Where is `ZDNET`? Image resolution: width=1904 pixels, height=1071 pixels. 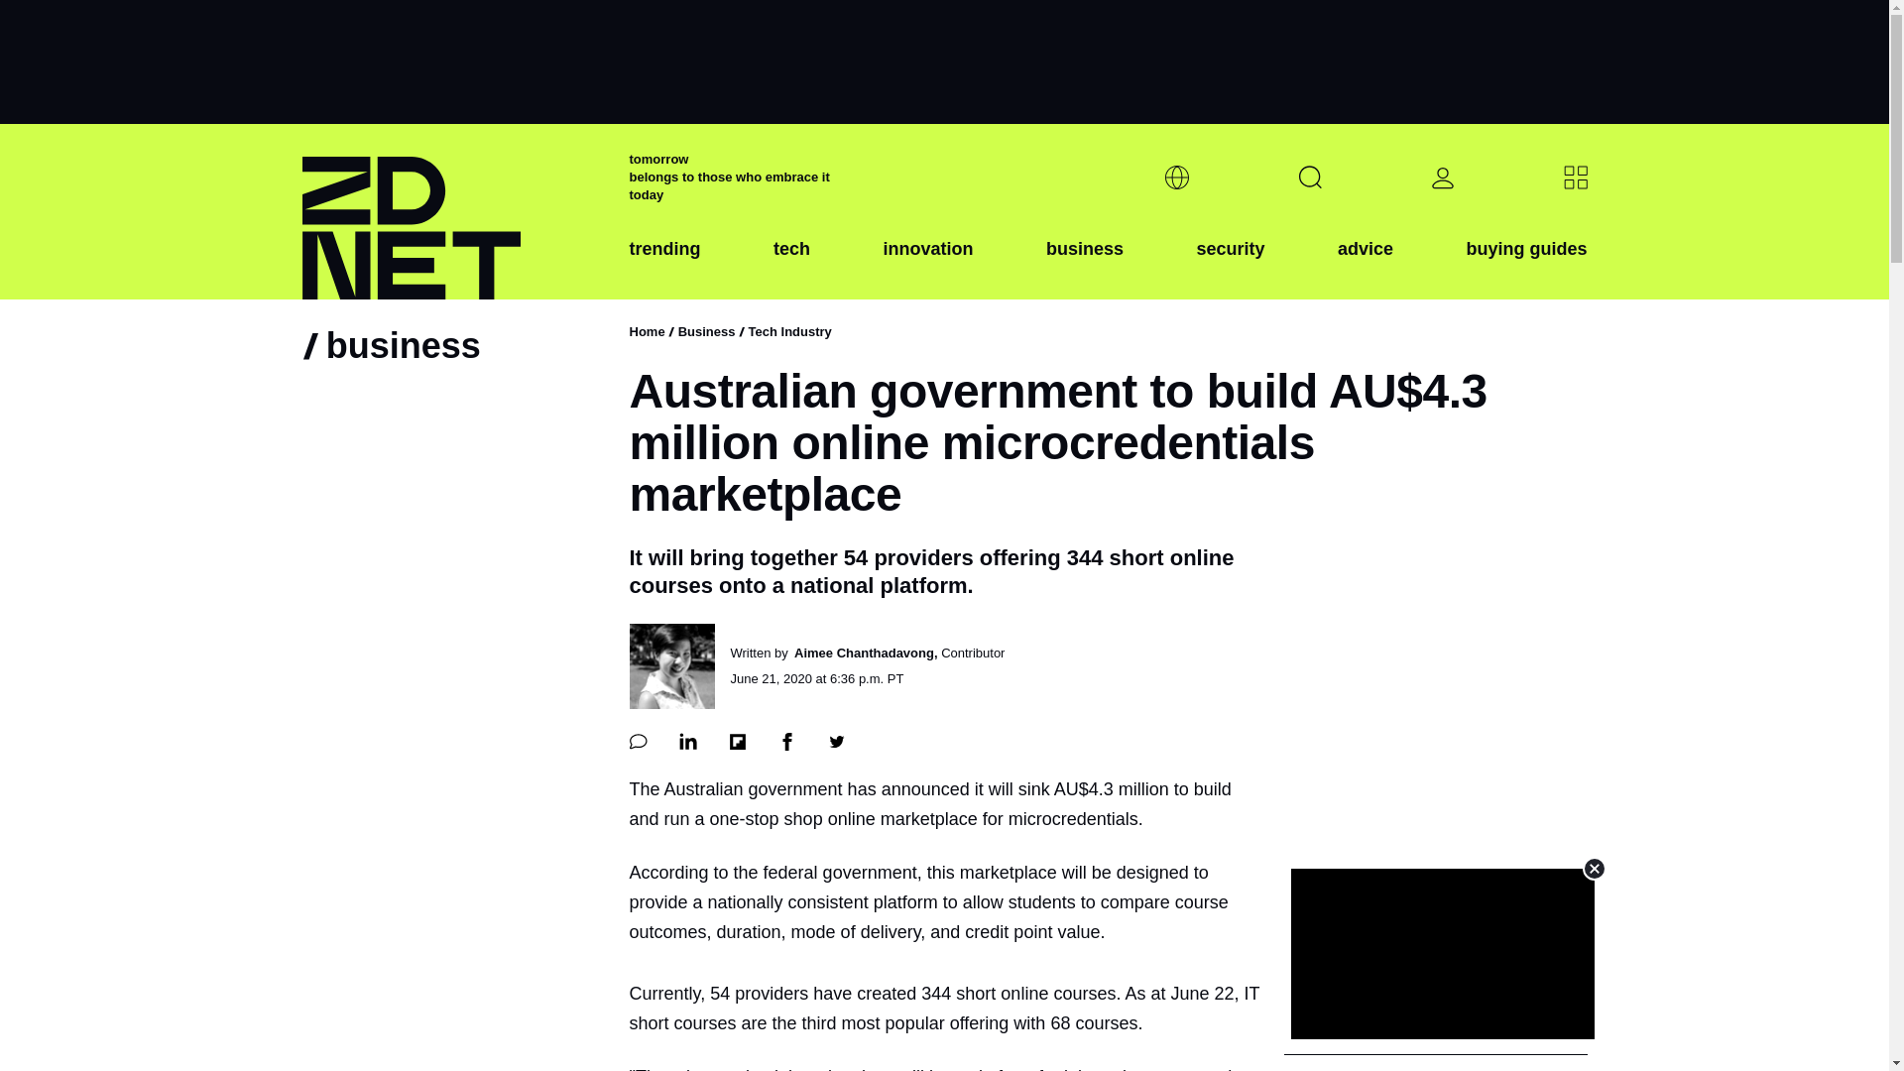
ZDNET is located at coordinates (452, 212).